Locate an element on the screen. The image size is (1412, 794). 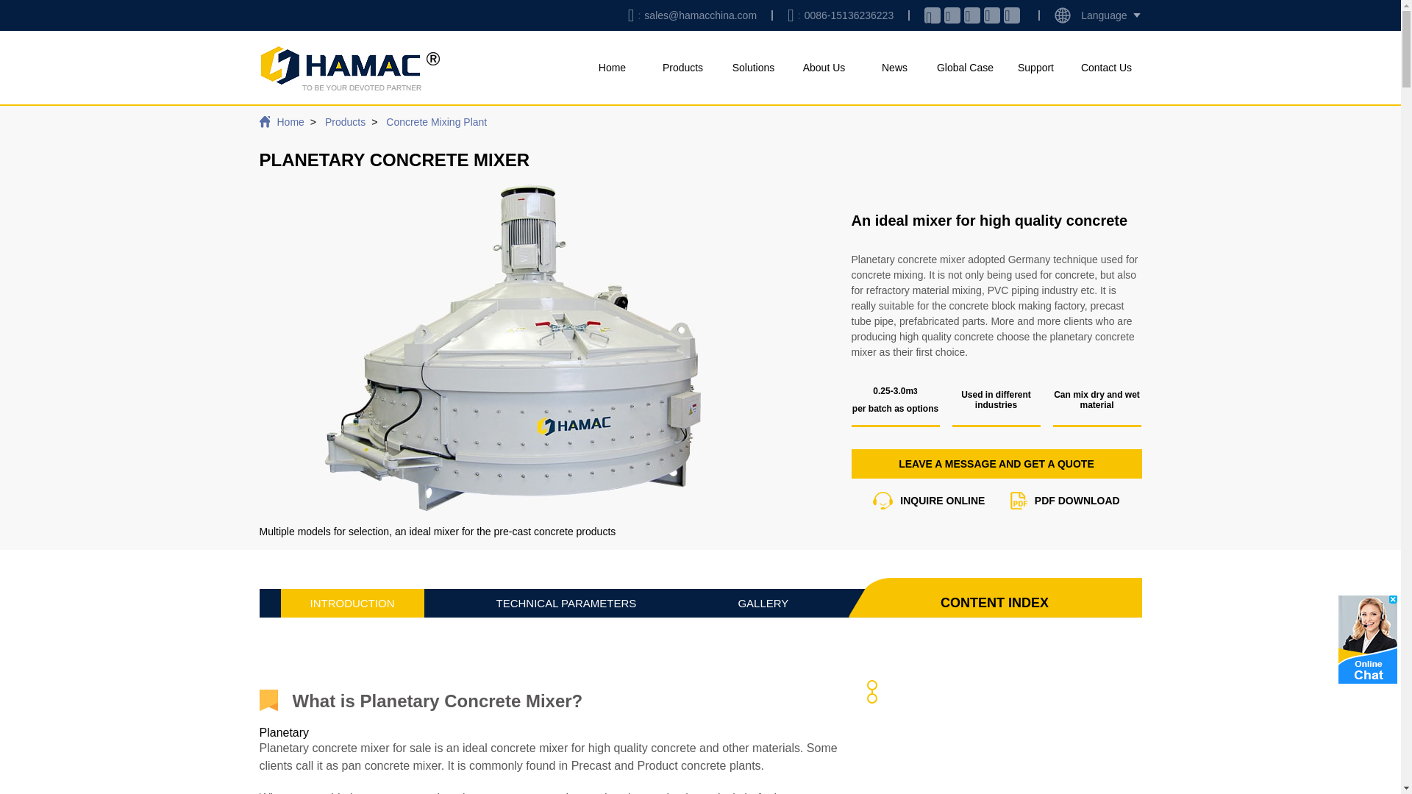
Solutions is located at coordinates (752, 68).